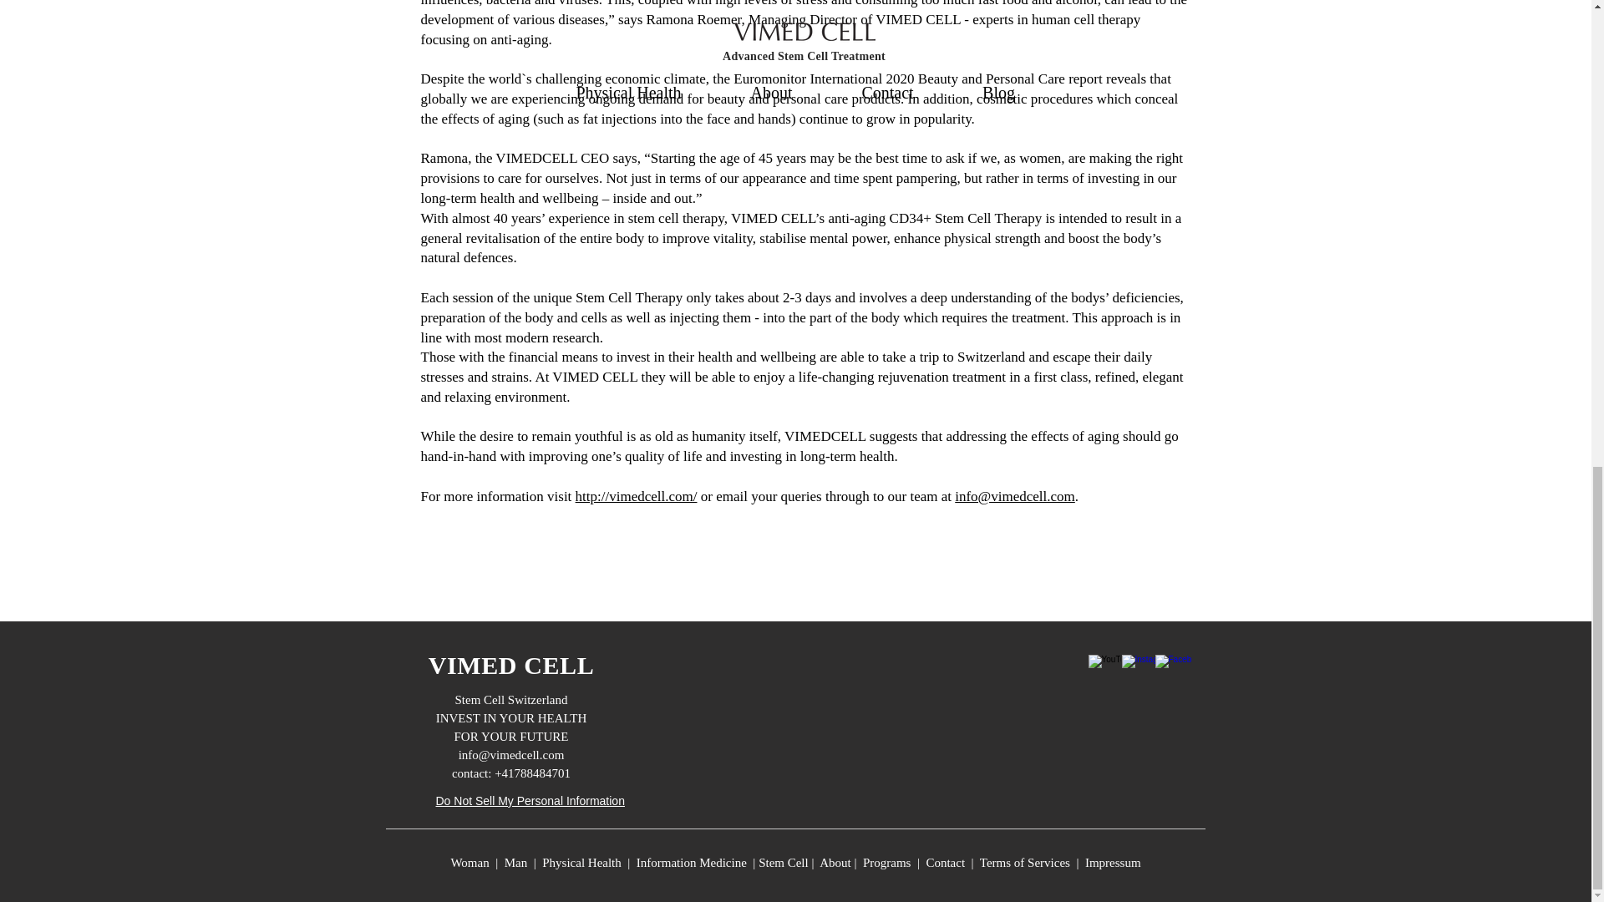 The height and width of the screenshot is (902, 1604). Describe the element at coordinates (784, 862) in the screenshot. I see `Stem Cell` at that location.